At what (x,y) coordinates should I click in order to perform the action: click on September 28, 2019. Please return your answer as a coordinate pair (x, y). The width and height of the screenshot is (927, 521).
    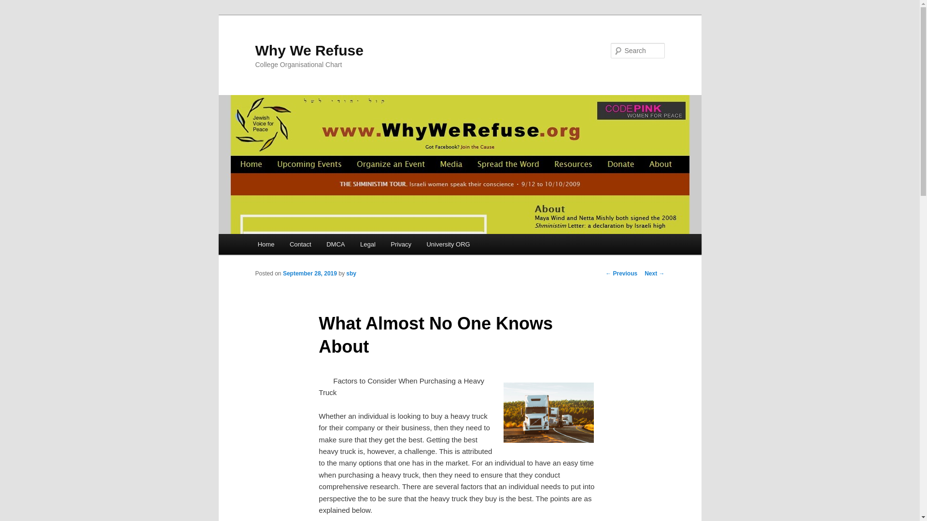
    Looking at the image, I should click on (310, 273).